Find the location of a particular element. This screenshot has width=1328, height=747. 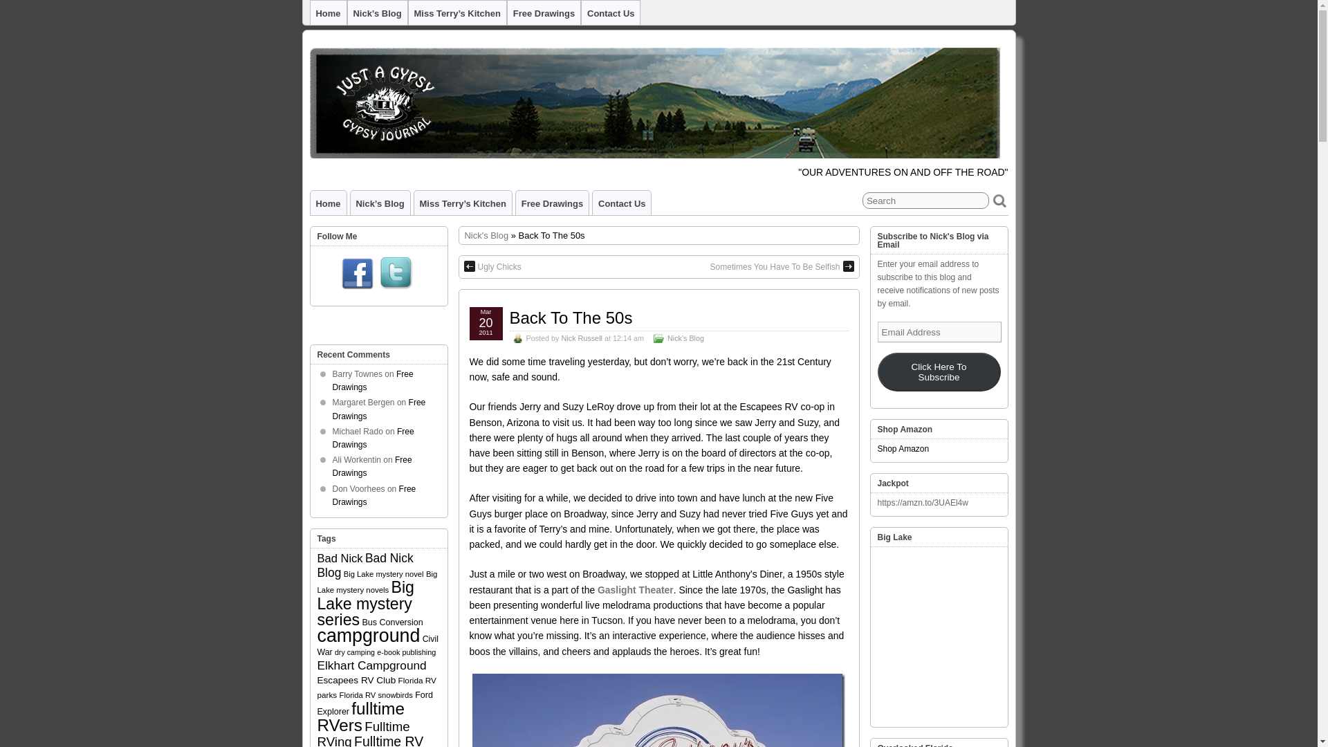

Contact Us is located at coordinates (610, 12).